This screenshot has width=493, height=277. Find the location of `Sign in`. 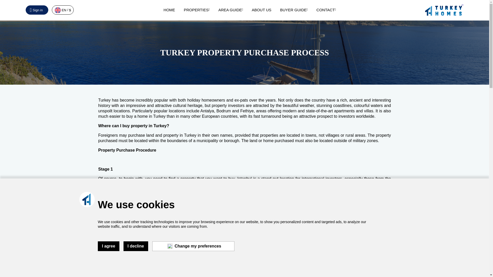

Sign in is located at coordinates (37, 10).